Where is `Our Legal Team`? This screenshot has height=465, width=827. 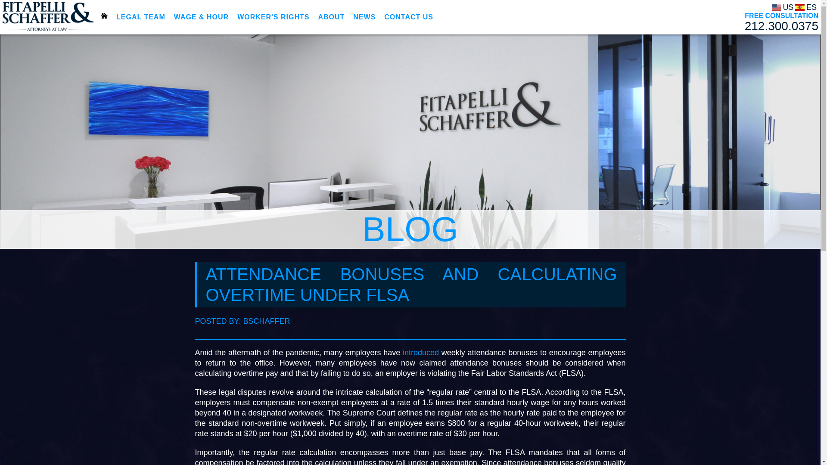
Our Legal Team is located at coordinates (140, 17).